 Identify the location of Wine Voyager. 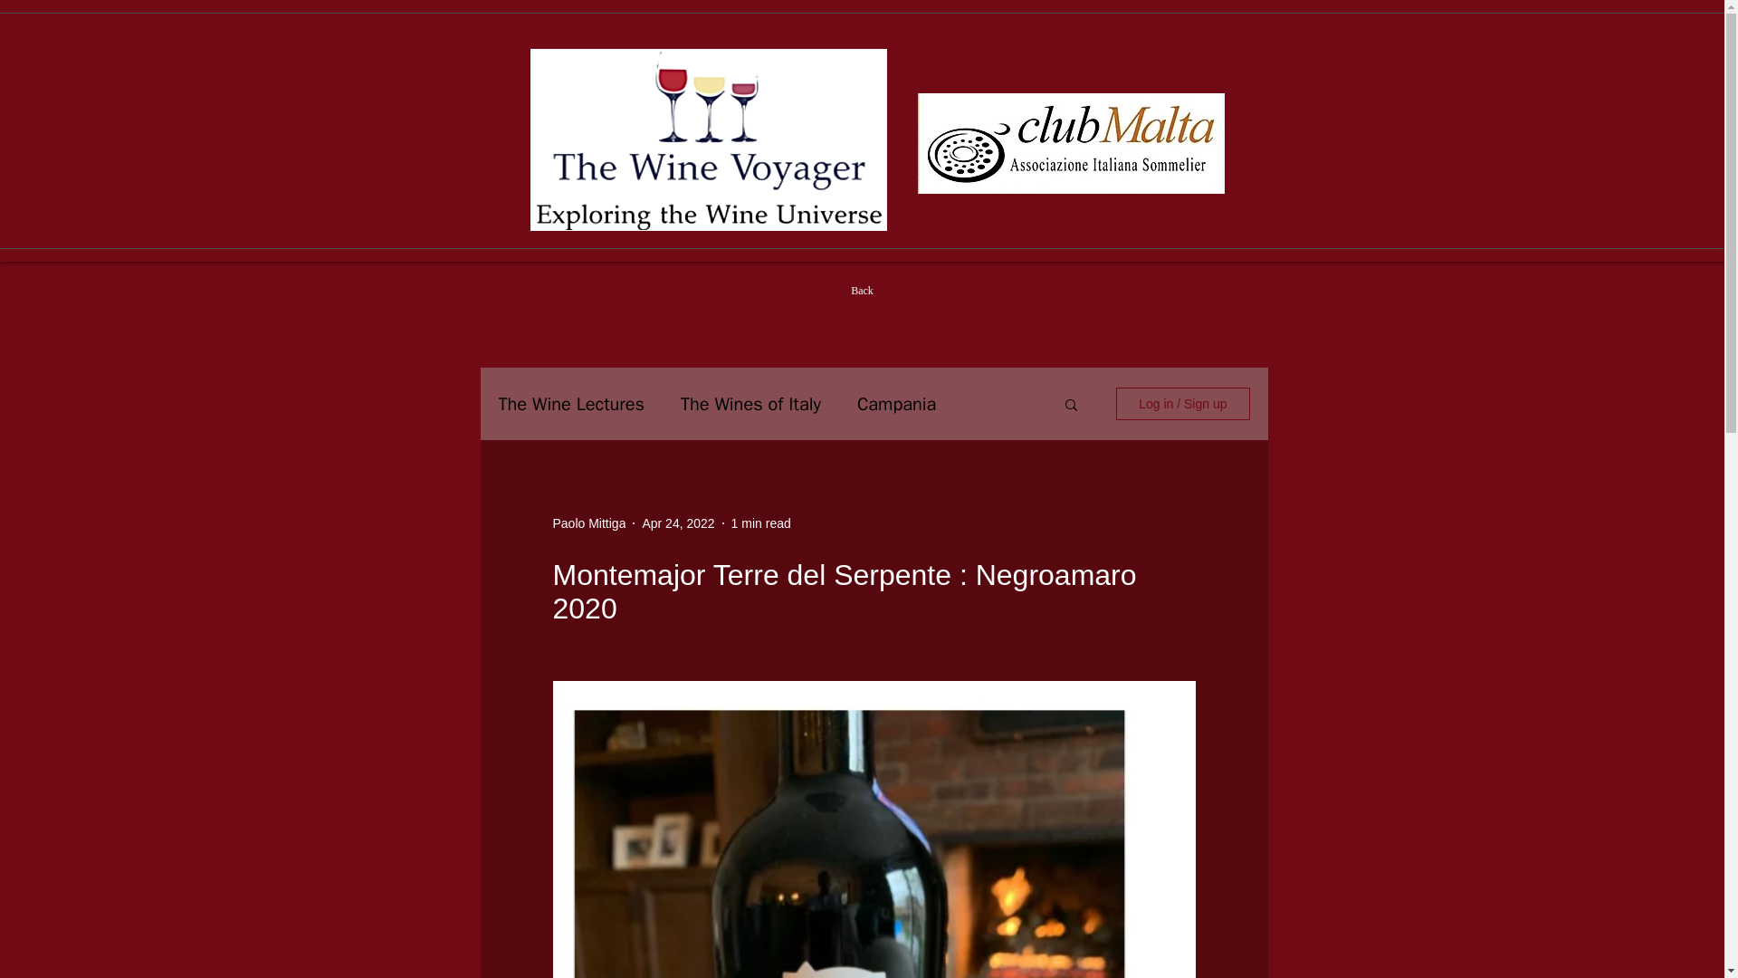
(708, 139).